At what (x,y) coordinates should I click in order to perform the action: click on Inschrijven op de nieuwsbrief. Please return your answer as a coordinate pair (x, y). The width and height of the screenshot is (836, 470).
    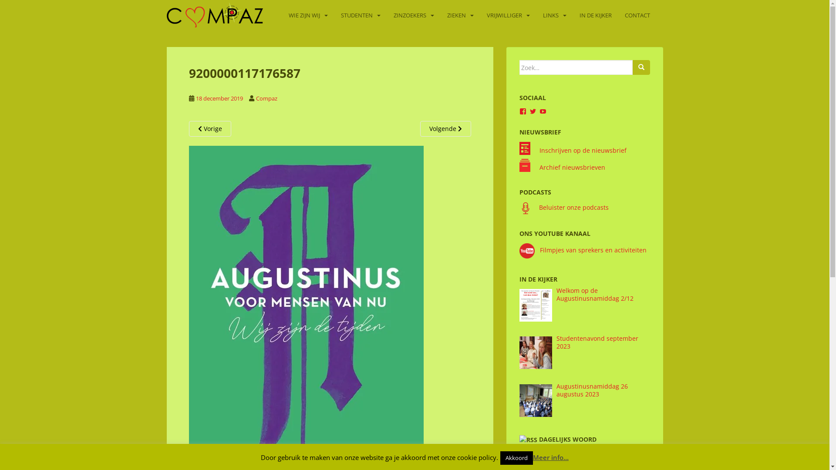
    Looking at the image, I should click on (583, 151).